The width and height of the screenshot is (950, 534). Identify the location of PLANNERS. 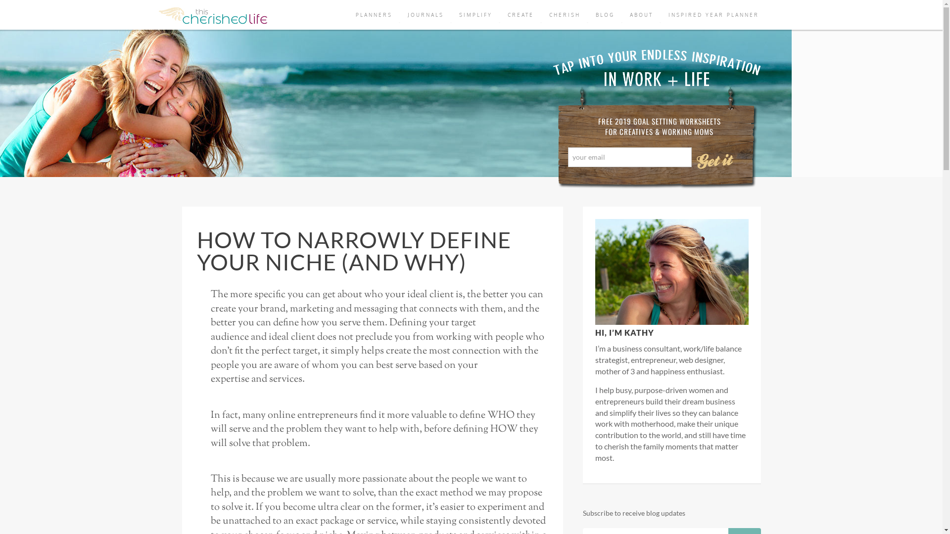
(374, 15).